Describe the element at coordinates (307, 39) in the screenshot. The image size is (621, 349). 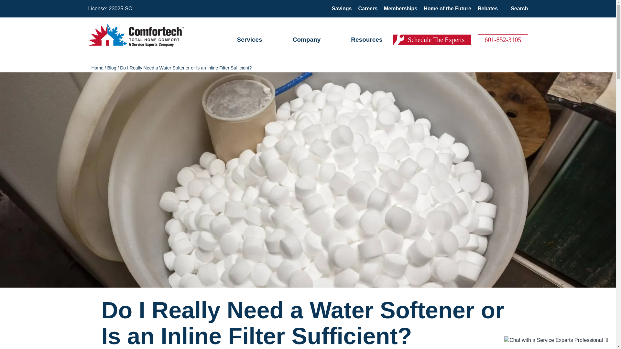
I see `Company` at that location.